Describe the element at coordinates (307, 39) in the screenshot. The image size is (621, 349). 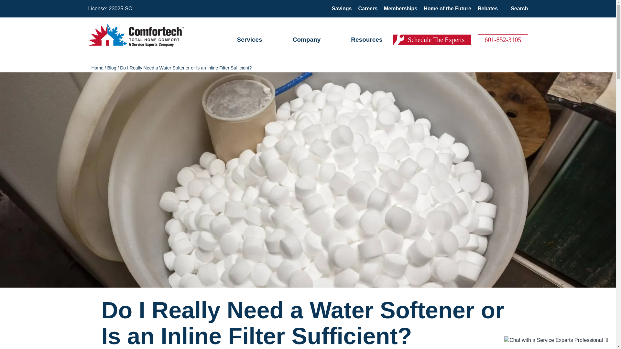
I see `Company` at that location.